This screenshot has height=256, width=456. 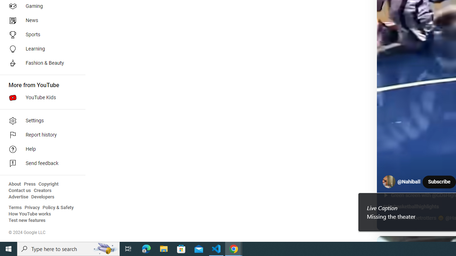 I want to click on Privacy, so click(x=32, y=208).